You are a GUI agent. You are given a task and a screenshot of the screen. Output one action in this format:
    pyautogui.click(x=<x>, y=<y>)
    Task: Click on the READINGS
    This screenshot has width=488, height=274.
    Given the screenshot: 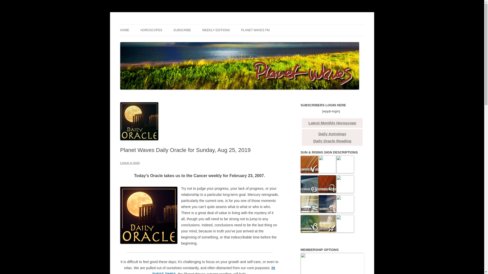 What is the action you would take?
    pyautogui.click(x=145, y=41)
    